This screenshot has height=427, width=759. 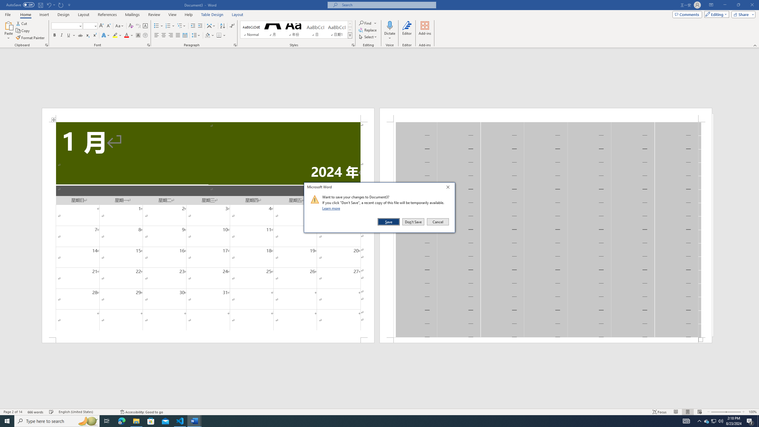 I want to click on Dictate, so click(x=390, y=31).